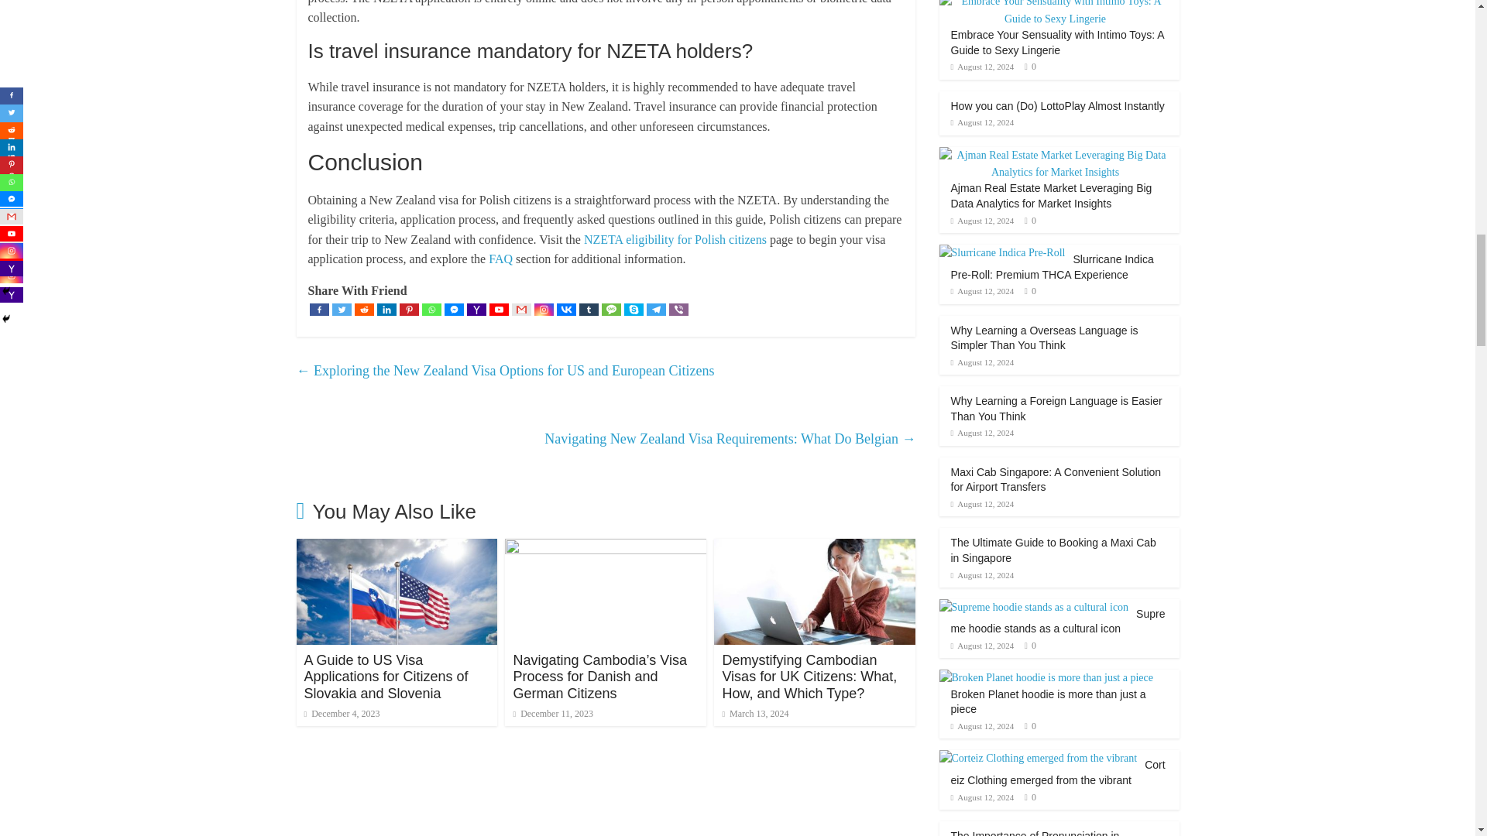  What do you see at coordinates (364, 310) in the screenshot?
I see `Reddit` at bounding box center [364, 310].